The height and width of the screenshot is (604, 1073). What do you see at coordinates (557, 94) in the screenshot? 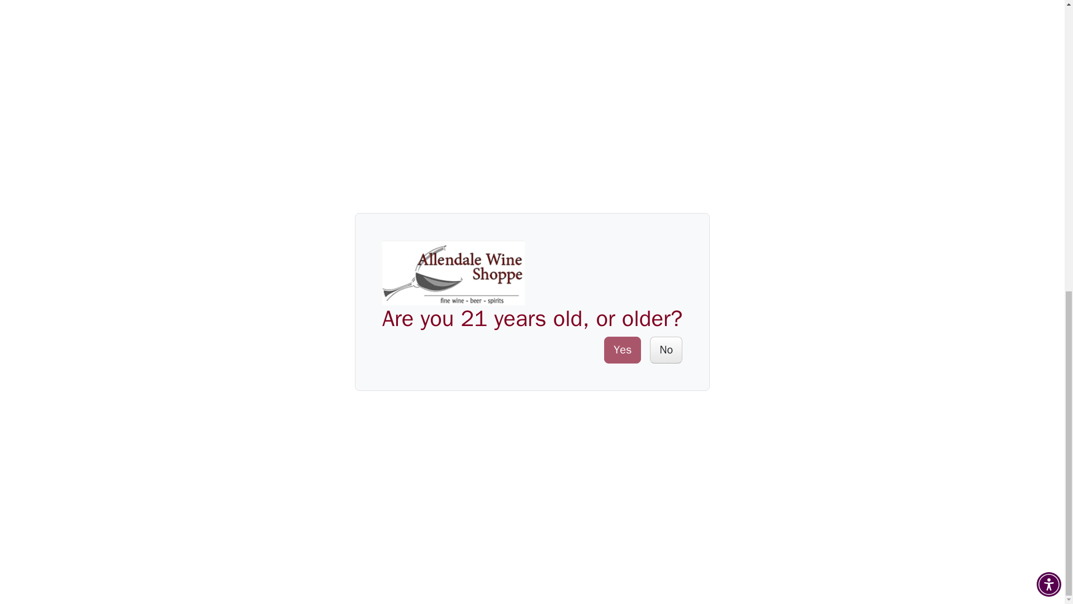
I see `Jeb Dunnuck 97 point rating.` at bounding box center [557, 94].